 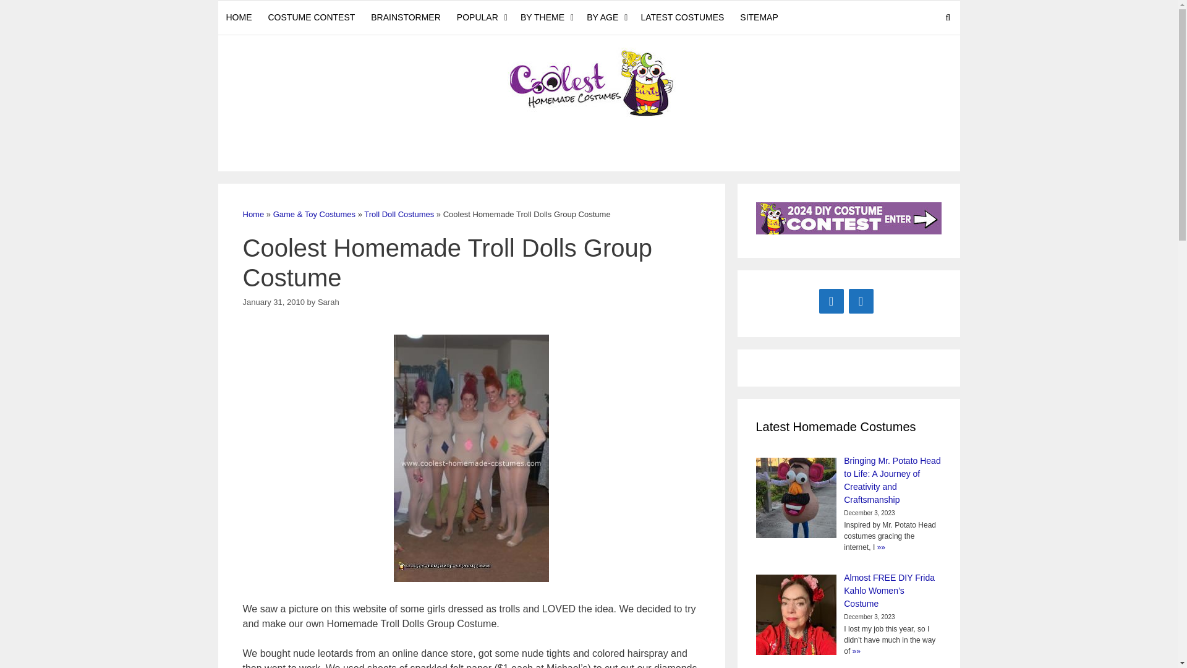 I want to click on HOME, so click(x=239, y=17).